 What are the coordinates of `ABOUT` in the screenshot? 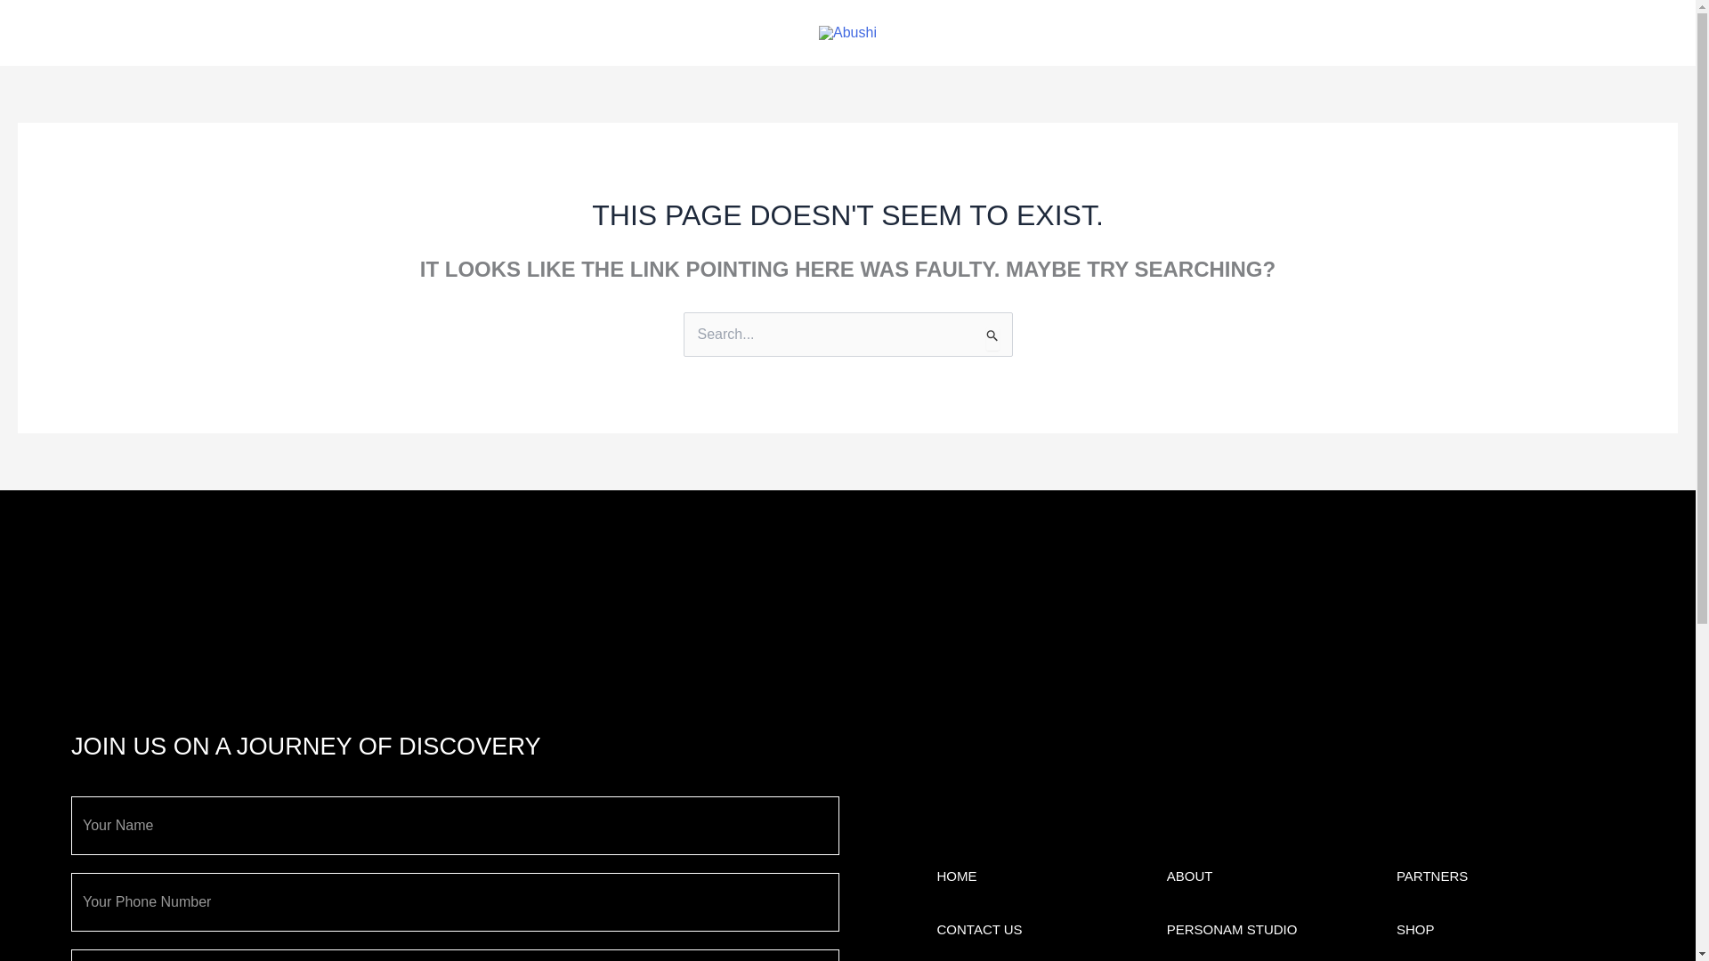 It's located at (98, 32).